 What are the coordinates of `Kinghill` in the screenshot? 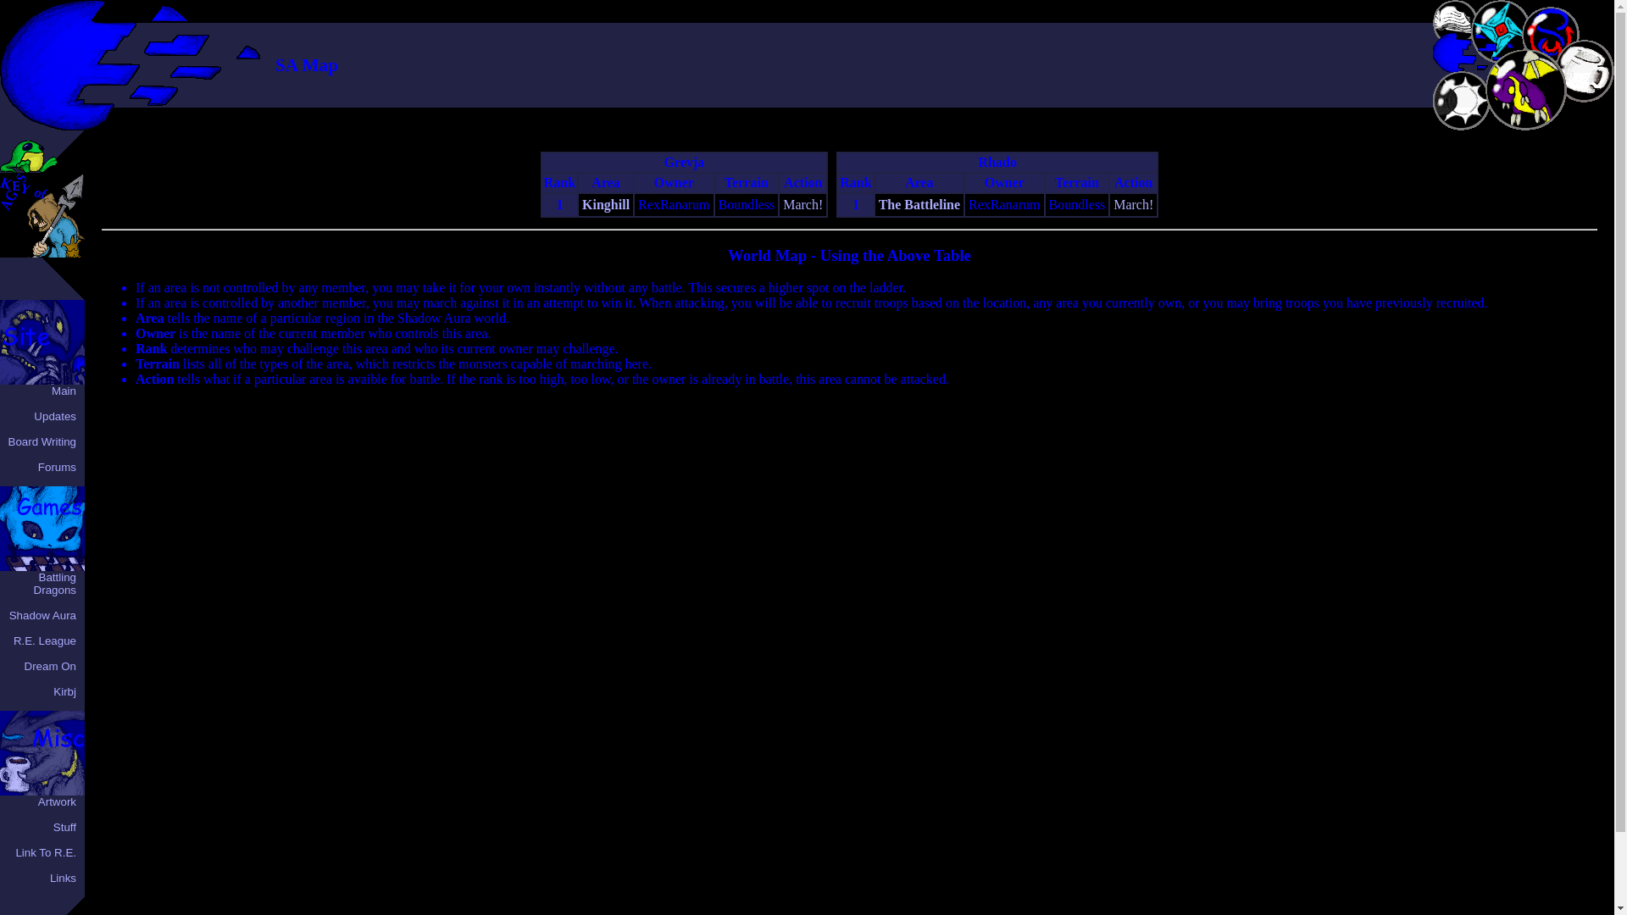 It's located at (606, 204).